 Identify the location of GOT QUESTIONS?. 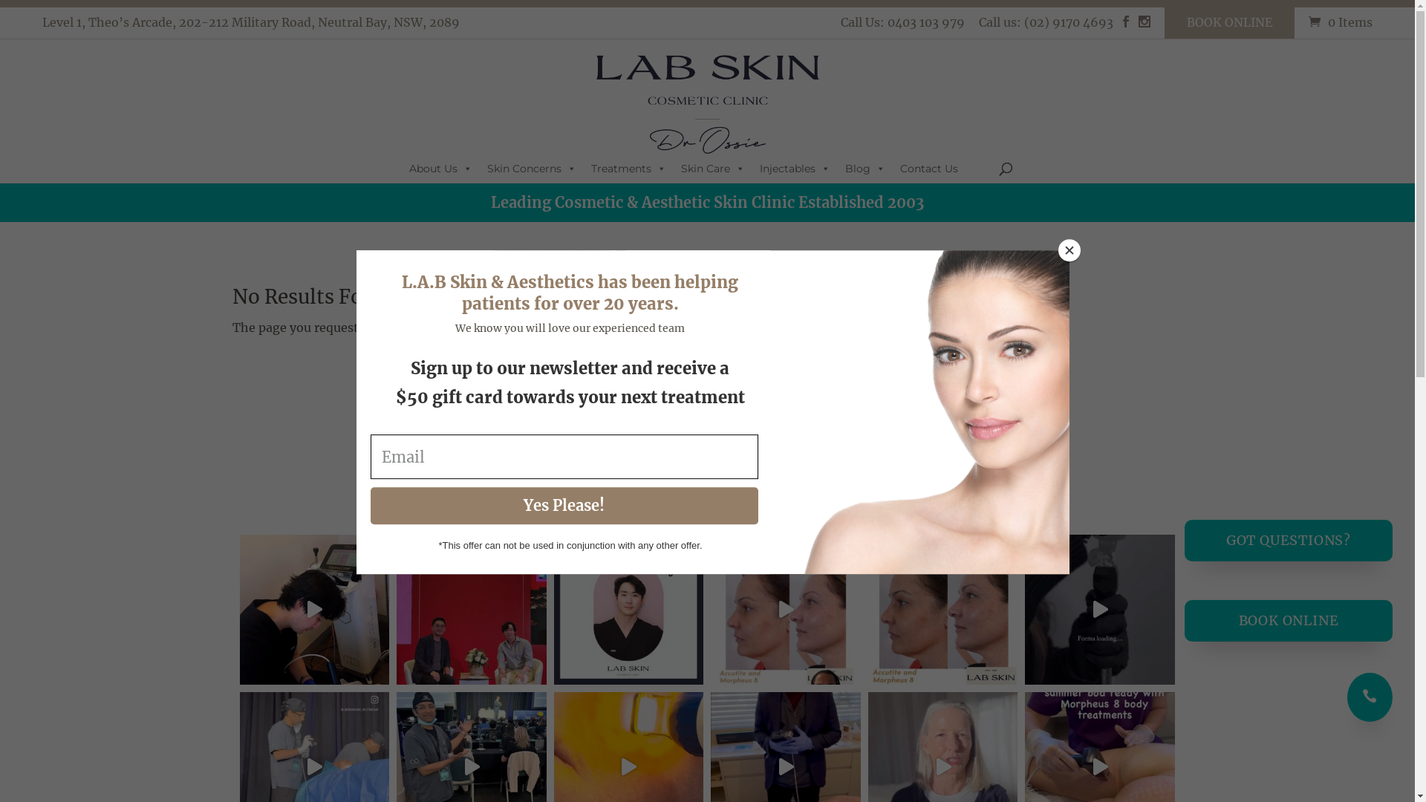
(1289, 541).